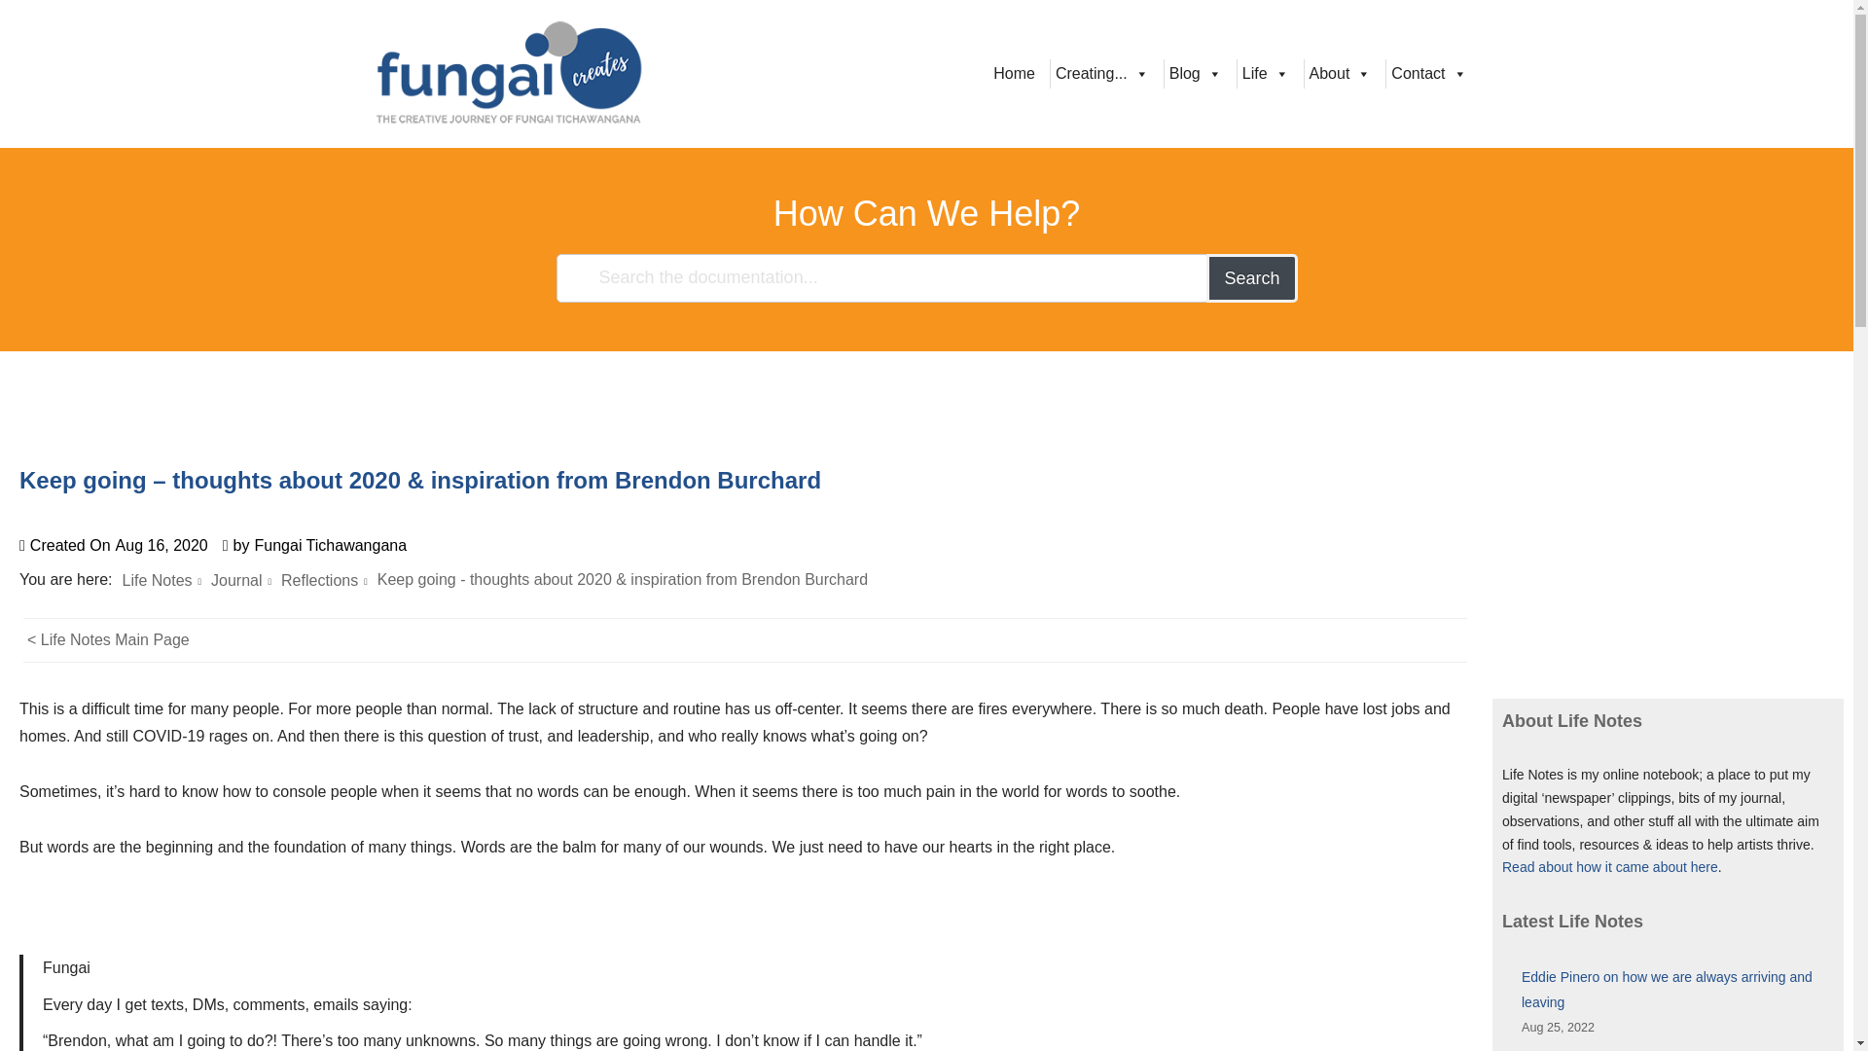  I want to click on Home, so click(1014, 73).